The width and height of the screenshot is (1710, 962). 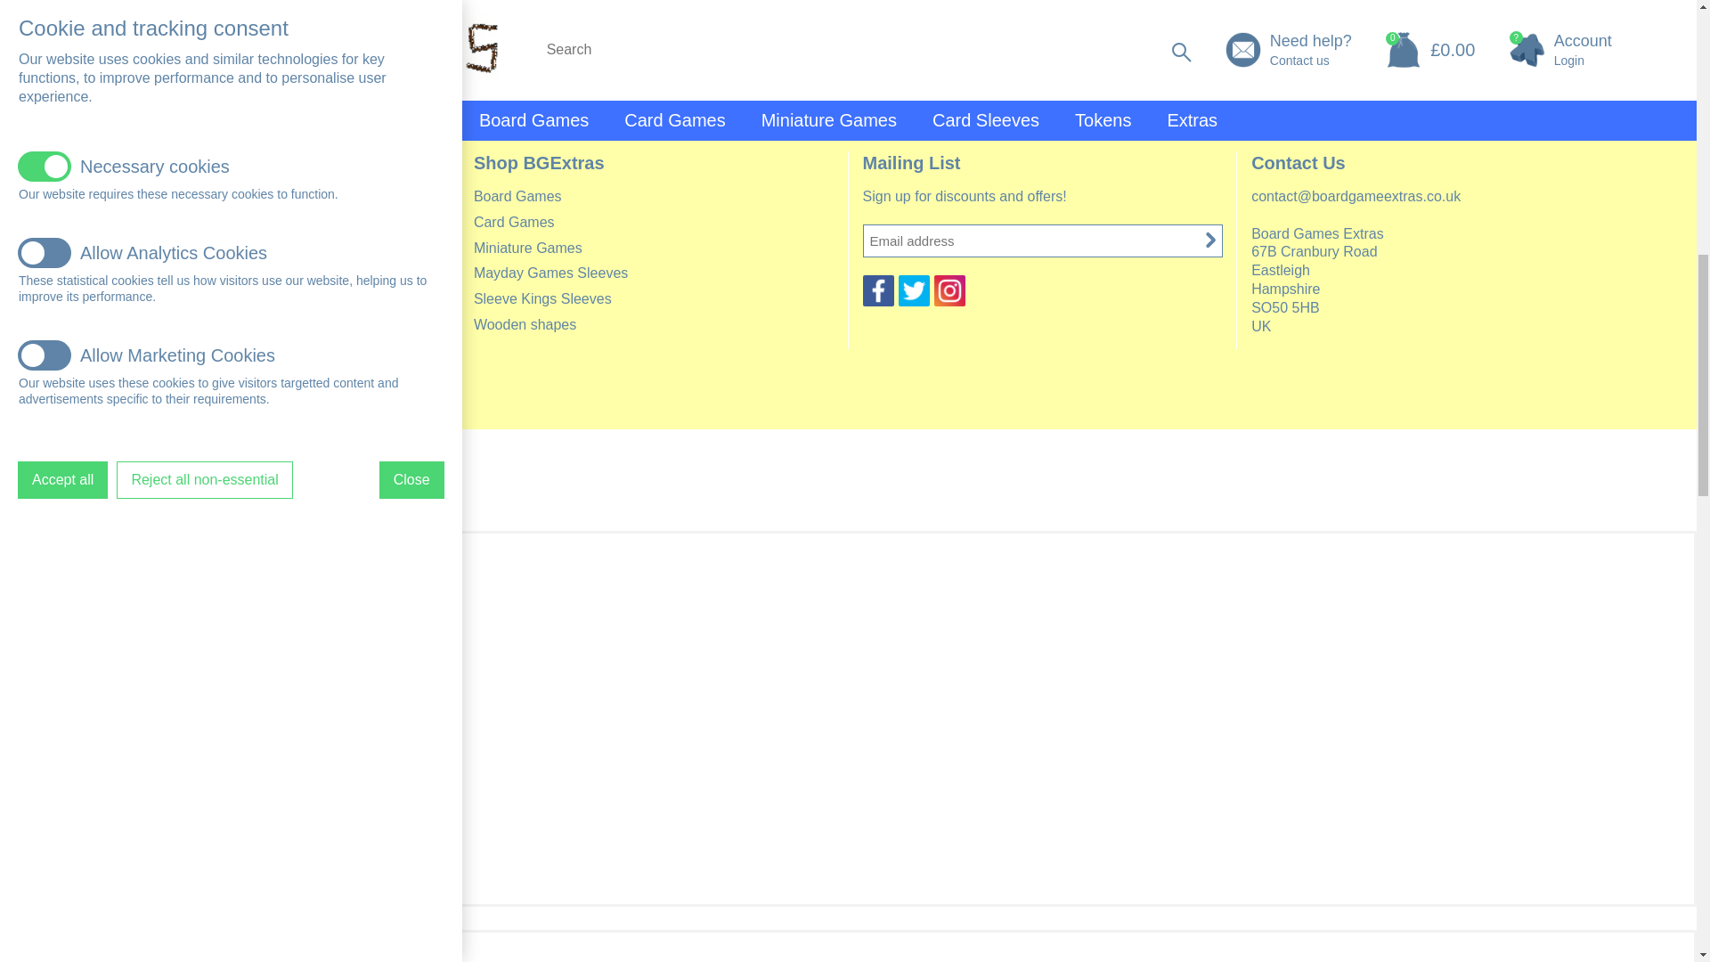 I want to click on Instagram, so click(x=949, y=290).